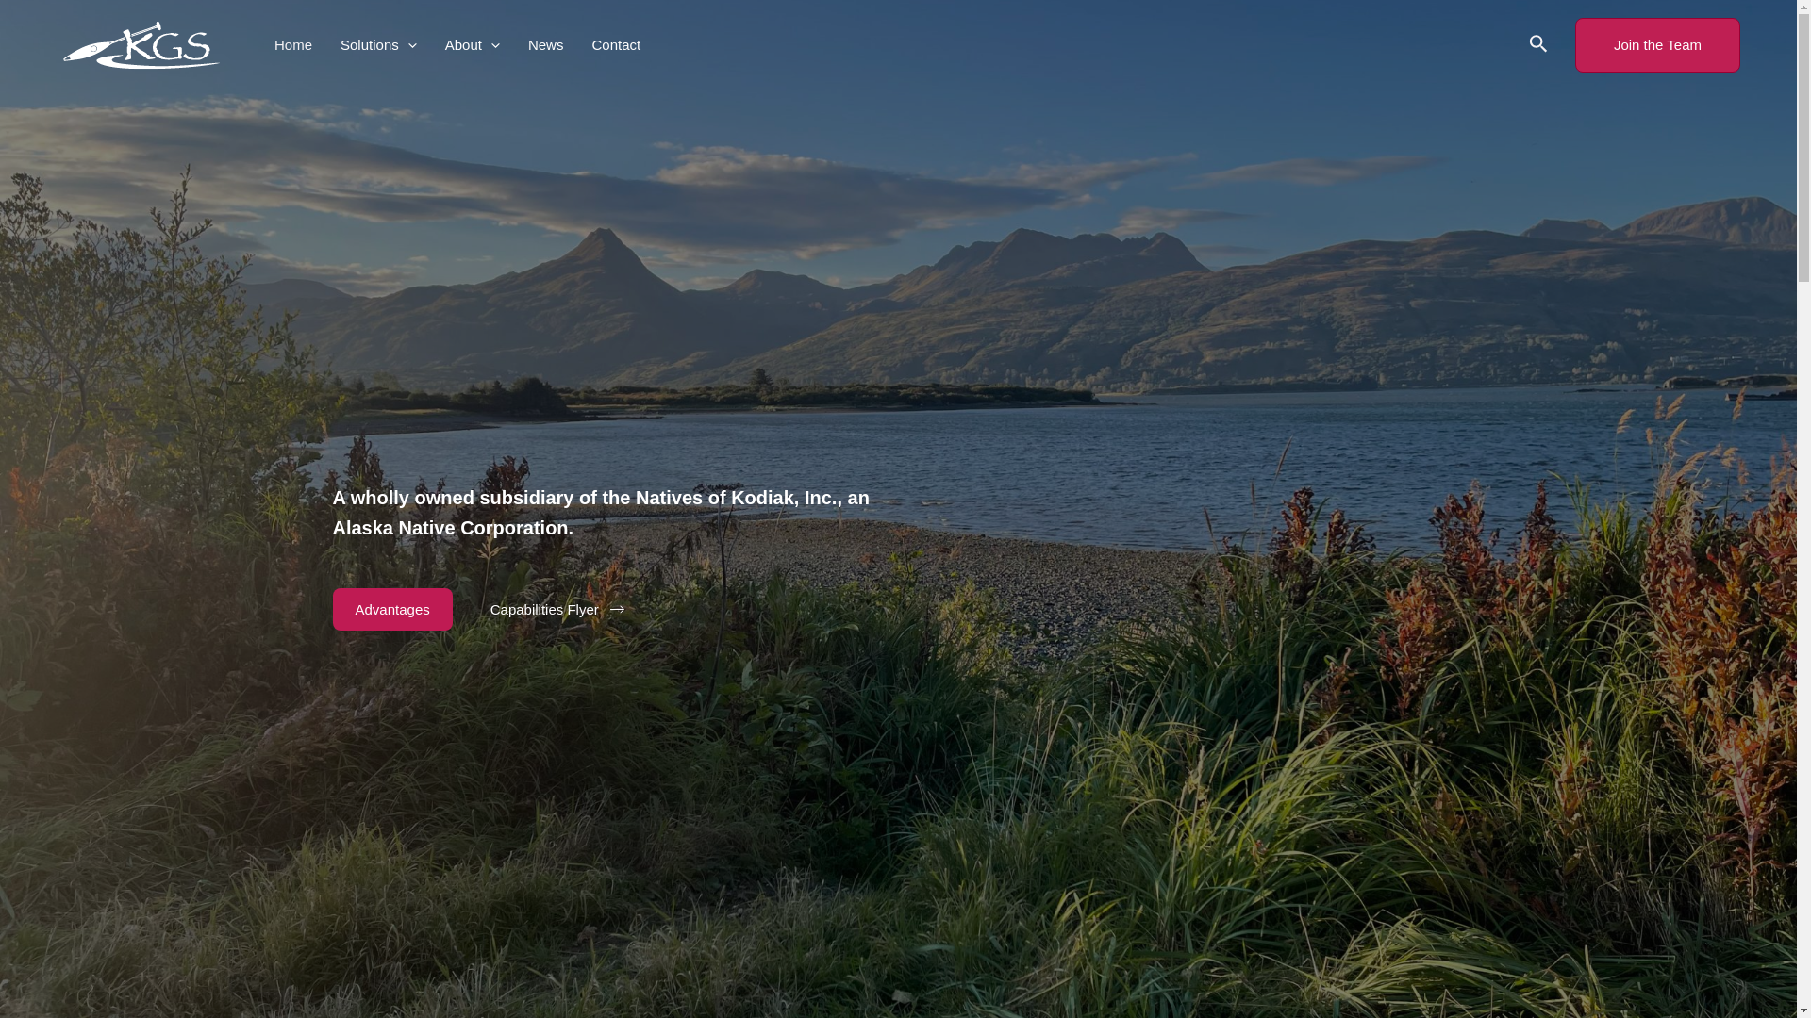 This screenshot has width=1811, height=1018. What do you see at coordinates (1658, 45) in the screenshot?
I see `Join the Team` at bounding box center [1658, 45].